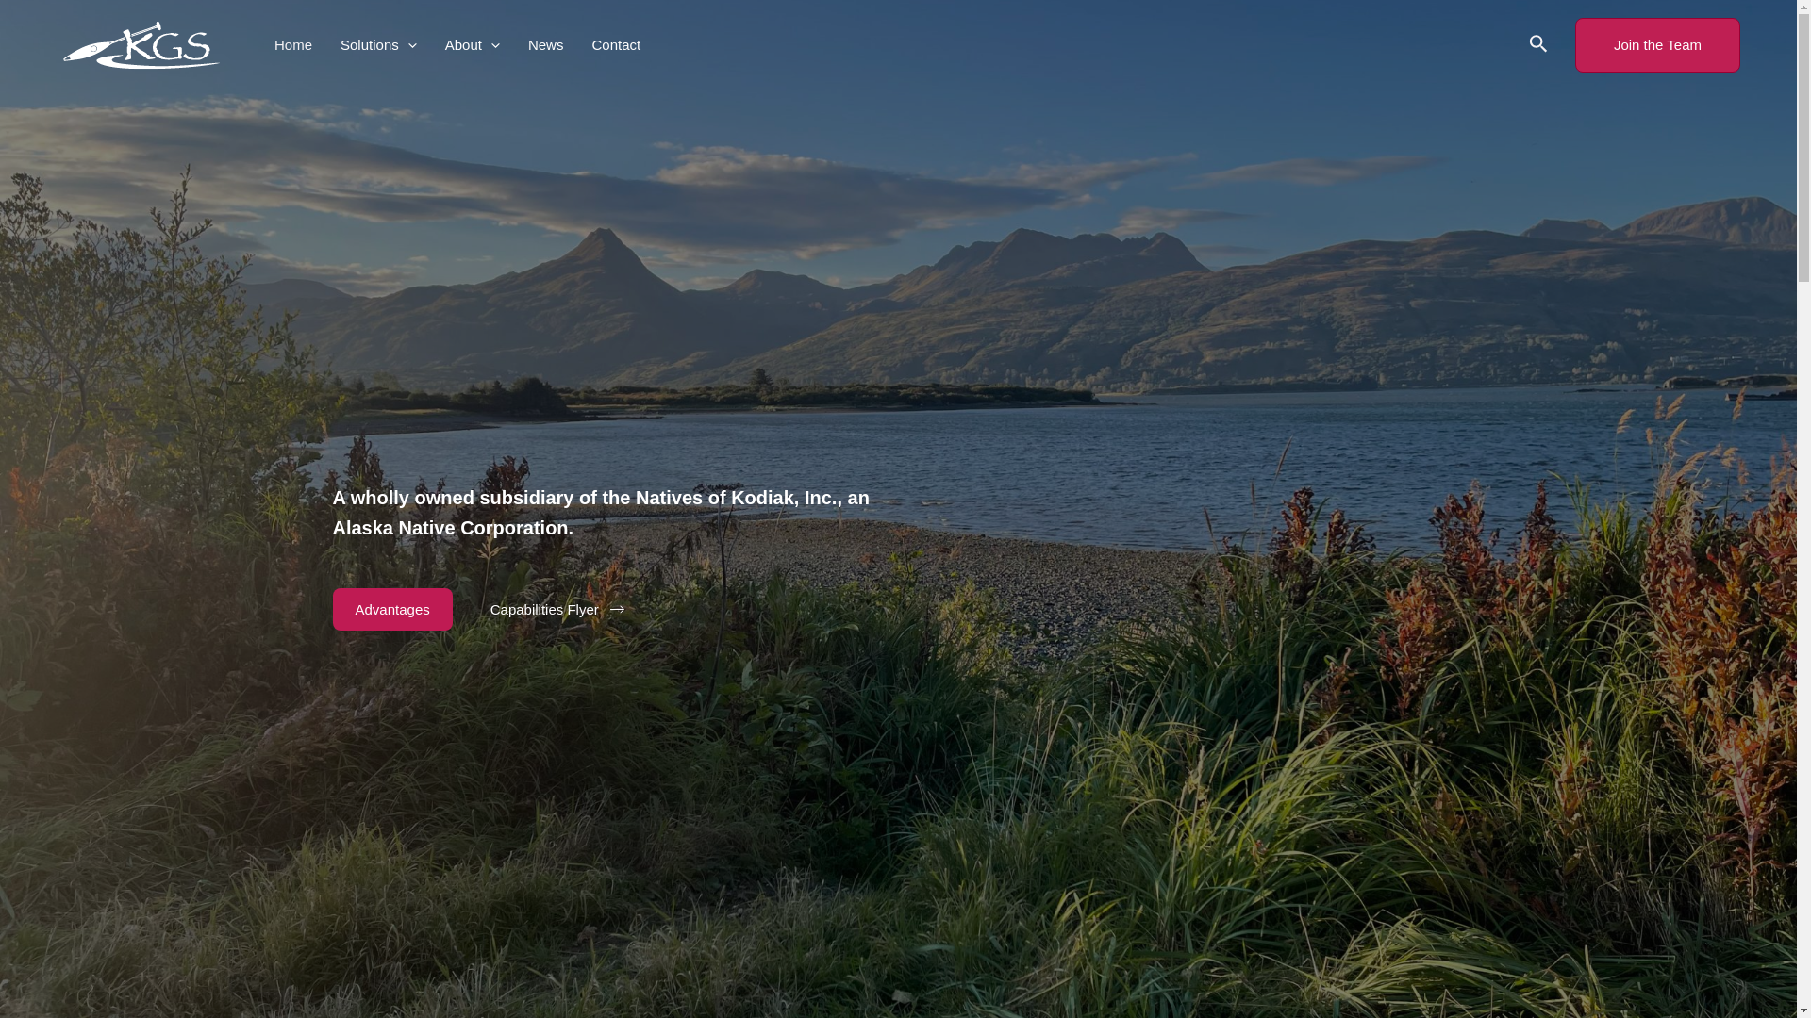 This screenshot has width=1811, height=1018. What do you see at coordinates (1658, 45) in the screenshot?
I see `Join the Team` at bounding box center [1658, 45].